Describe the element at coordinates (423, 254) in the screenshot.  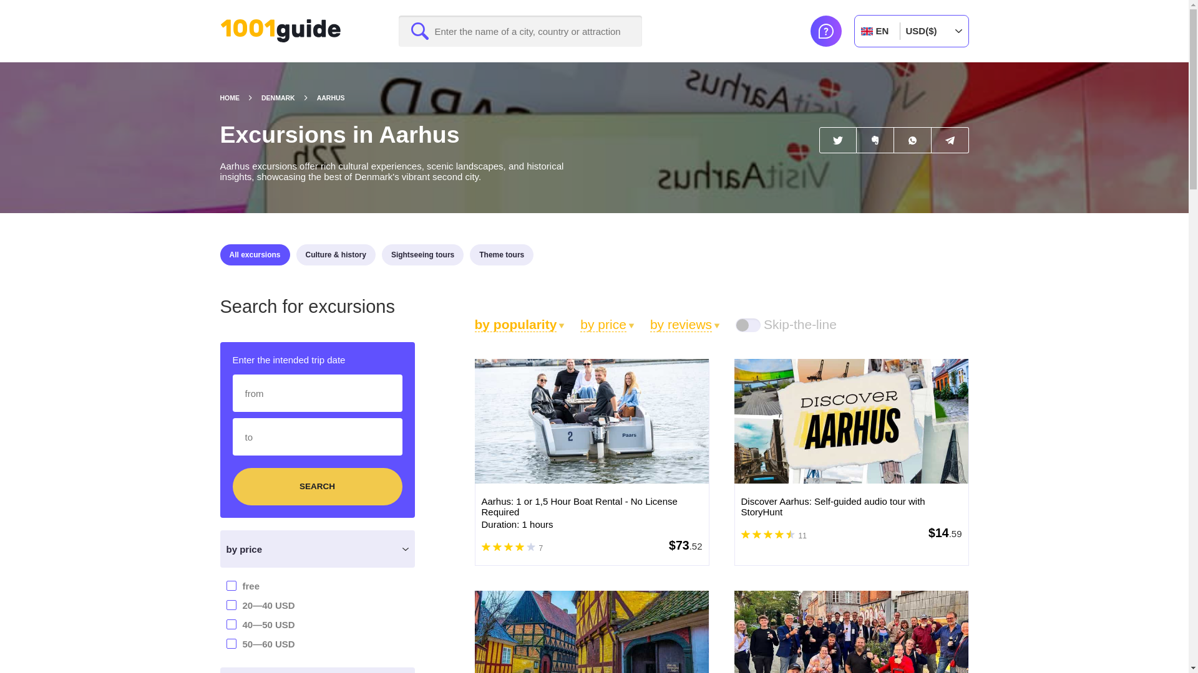
I see `Sightseeing tours` at that location.